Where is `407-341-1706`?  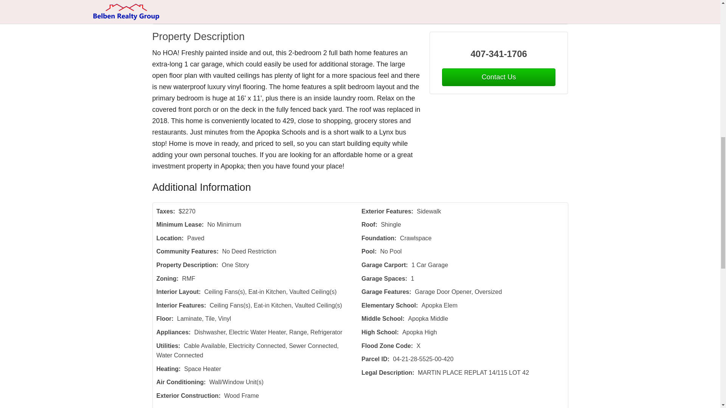 407-341-1706 is located at coordinates (499, 54).